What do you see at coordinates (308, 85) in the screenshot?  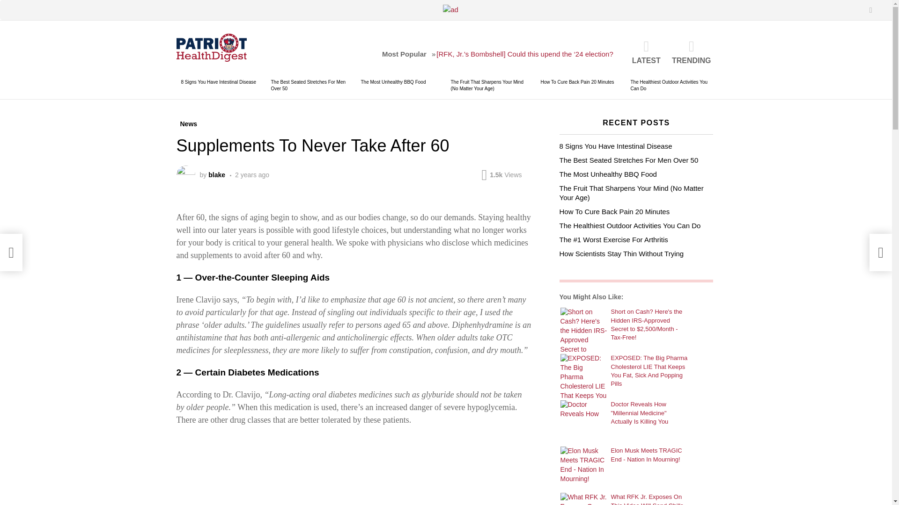 I see `The Best Seated Stretches For Men Over 50` at bounding box center [308, 85].